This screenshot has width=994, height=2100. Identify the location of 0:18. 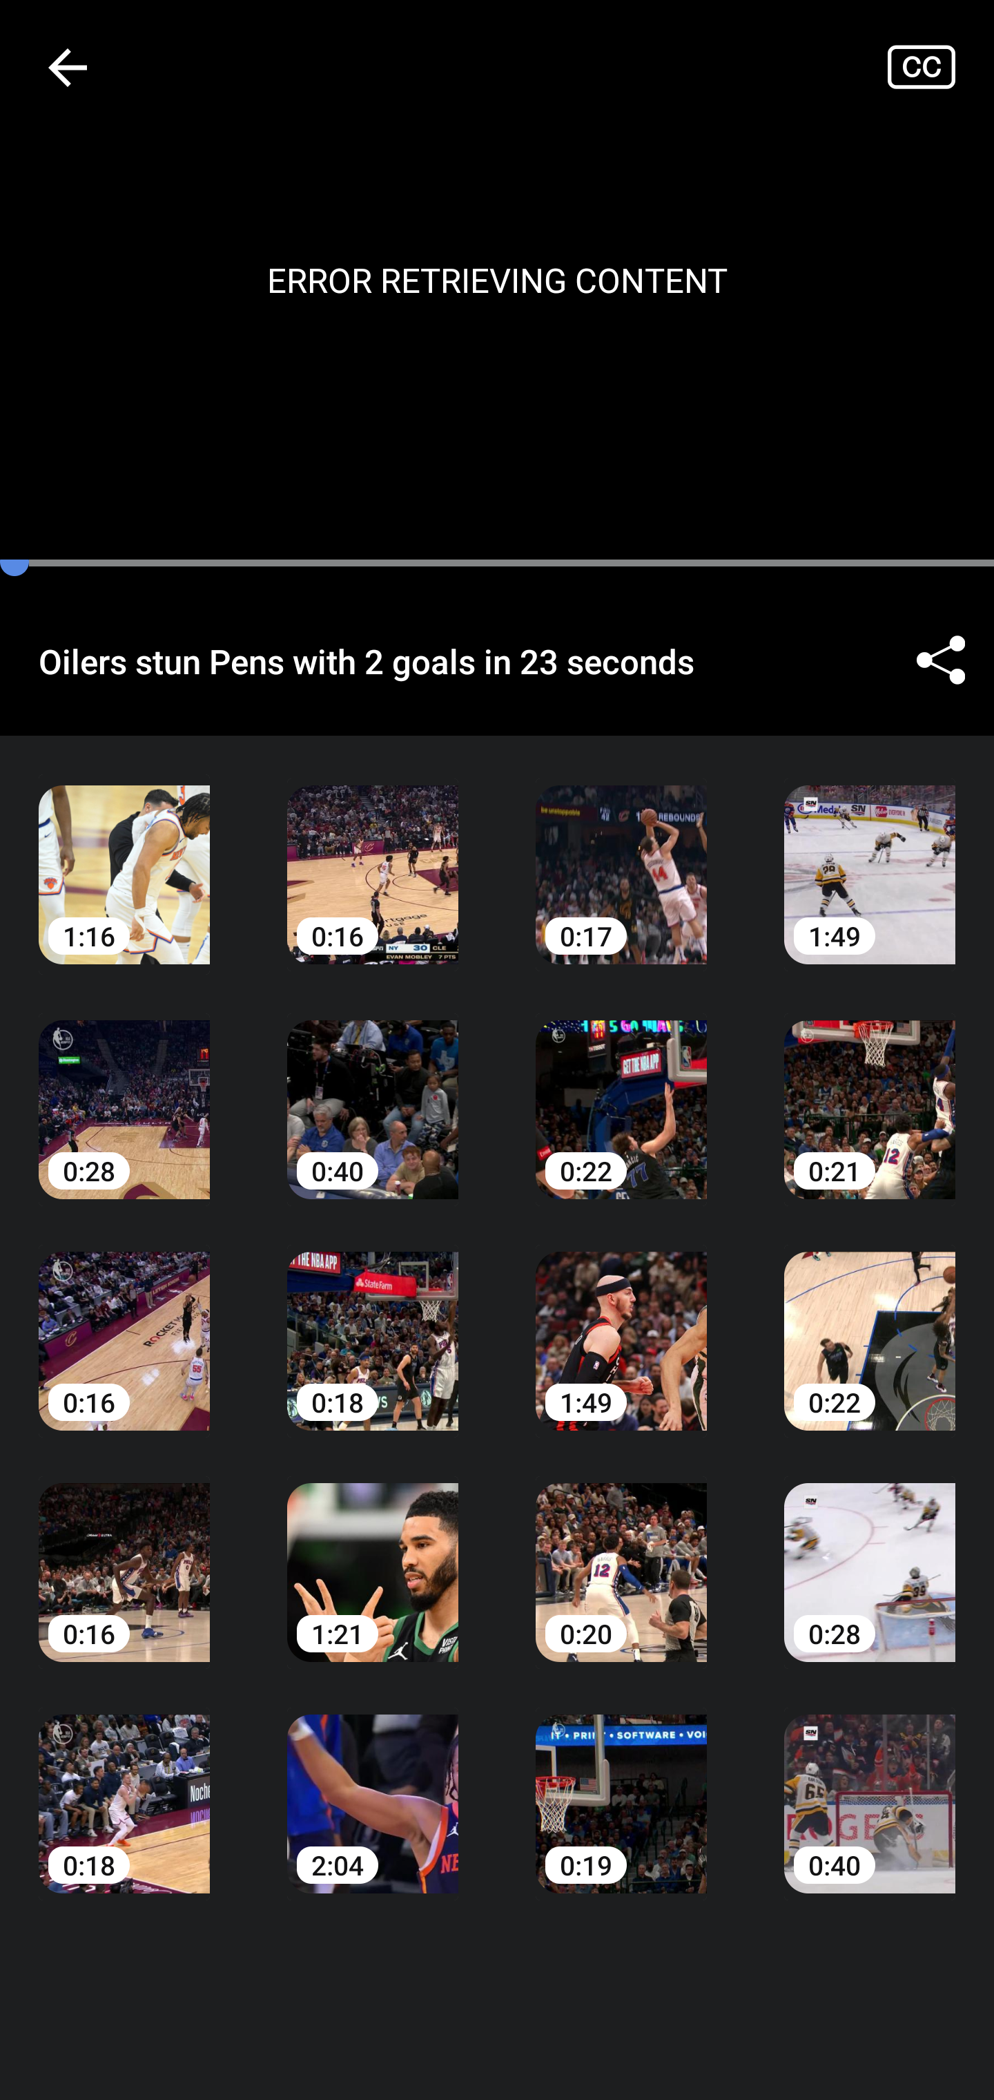
(124, 1785).